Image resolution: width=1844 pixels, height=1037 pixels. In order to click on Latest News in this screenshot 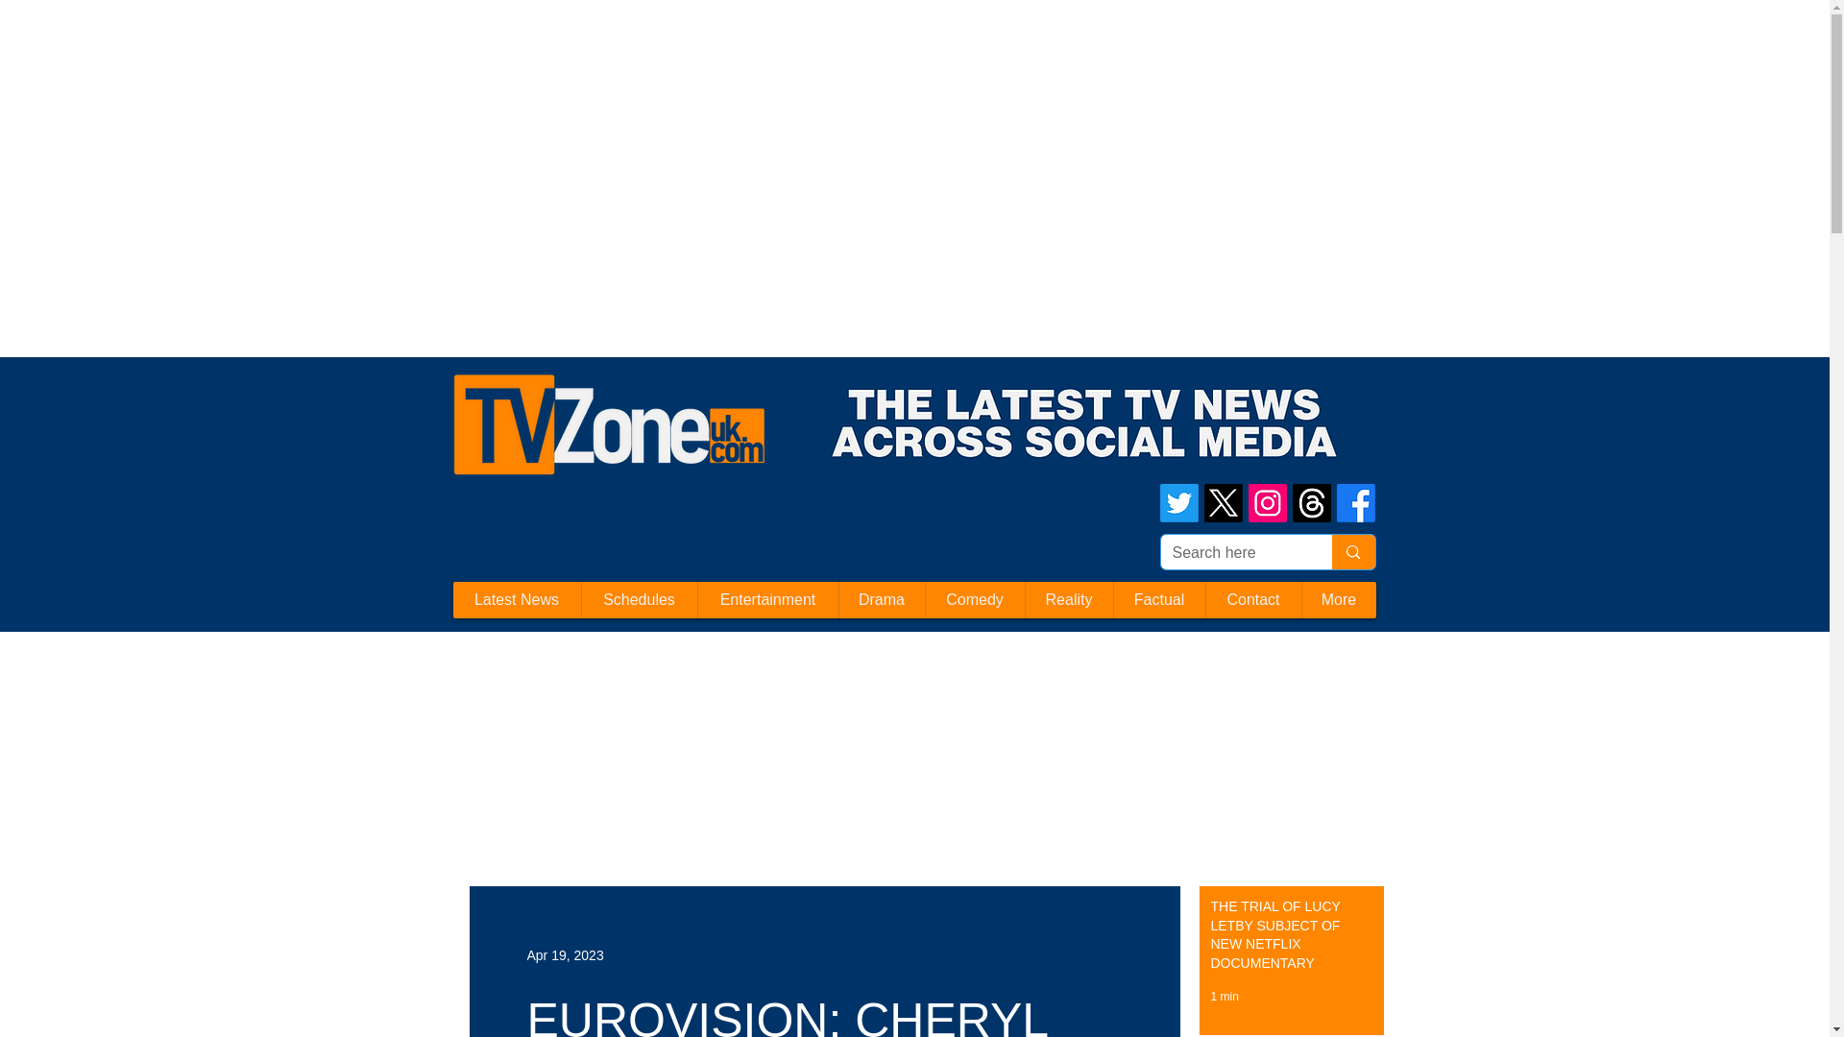, I will do `click(517, 599)`.